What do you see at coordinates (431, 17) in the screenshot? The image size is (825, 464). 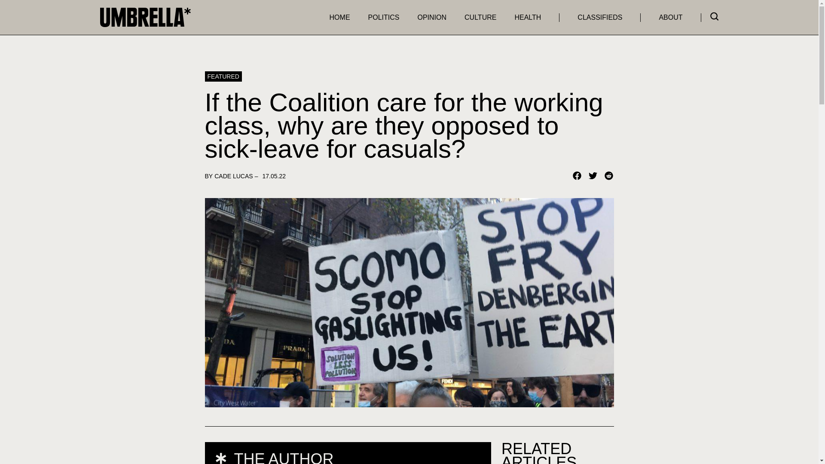 I see `OPINION` at bounding box center [431, 17].